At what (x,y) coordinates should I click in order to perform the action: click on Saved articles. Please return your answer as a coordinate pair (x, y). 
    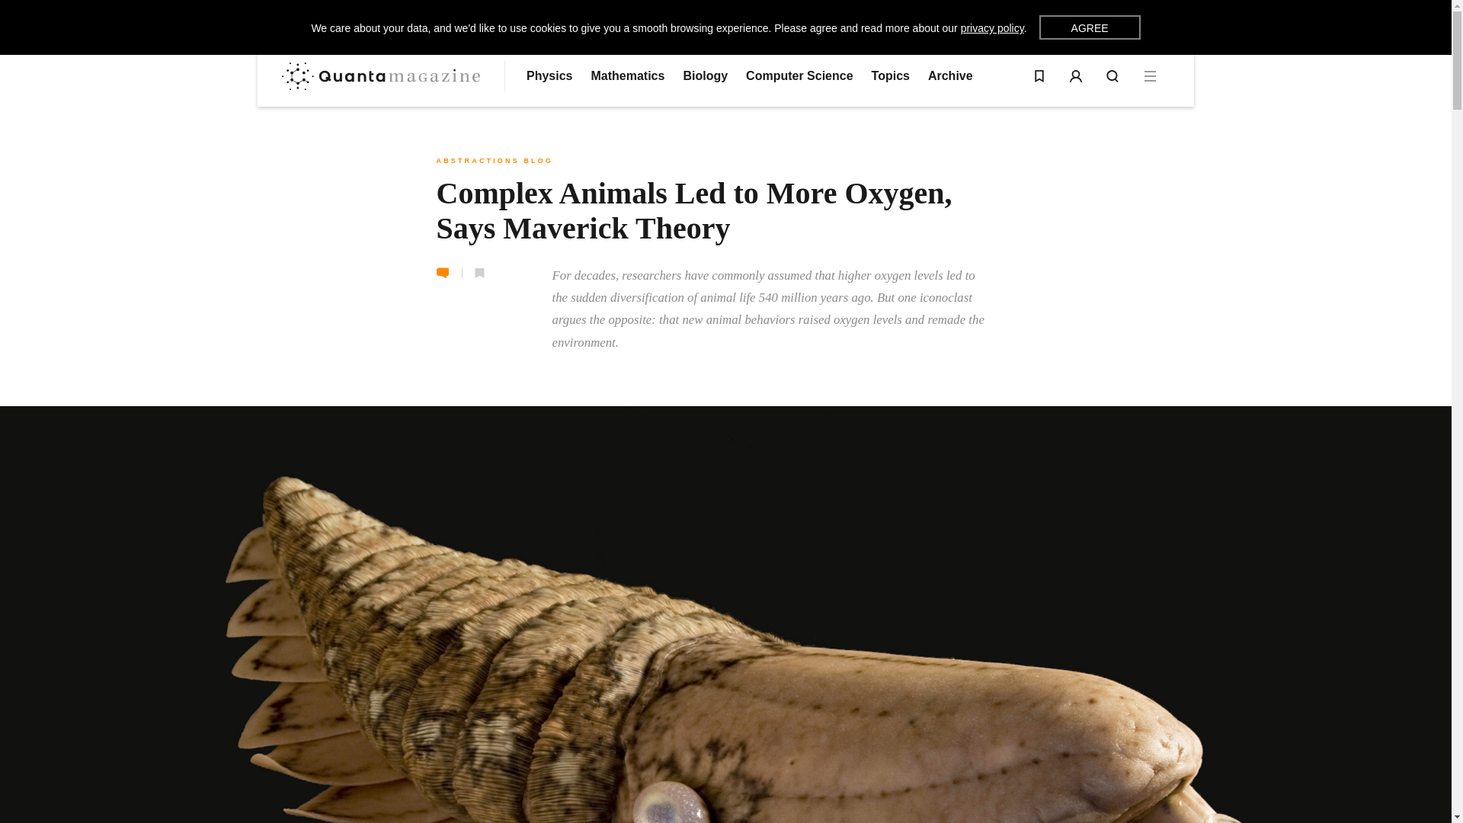
    Looking at the image, I should click on (1039, 76).